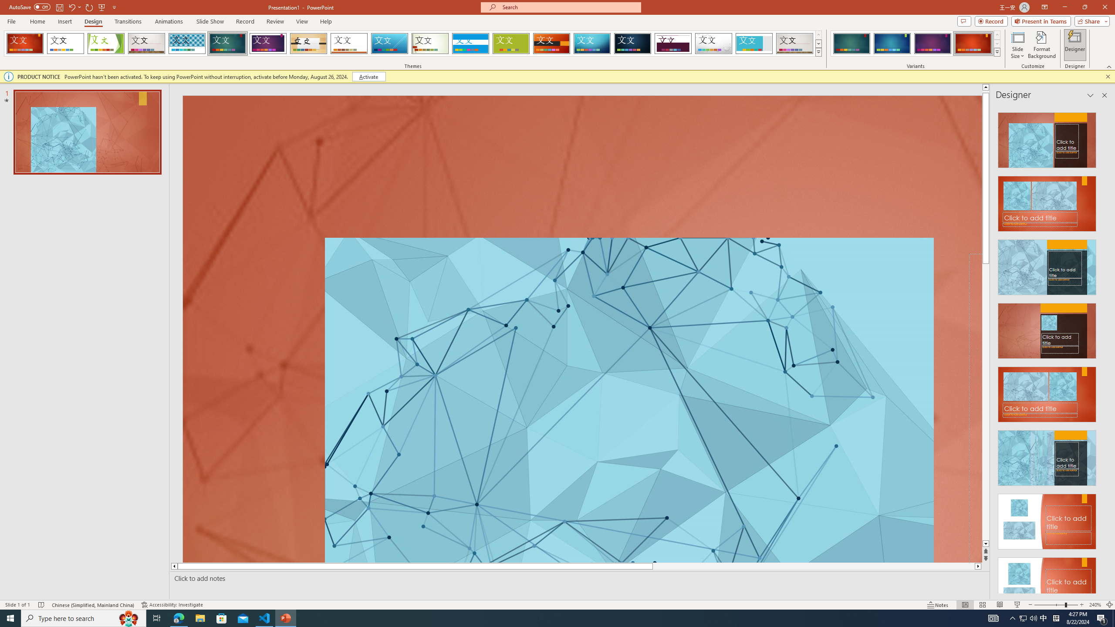 This screenshot has height=627, width=1115. Describe the element at coordinates (632, 44) in the screenshot. I see `Damask` at that location.